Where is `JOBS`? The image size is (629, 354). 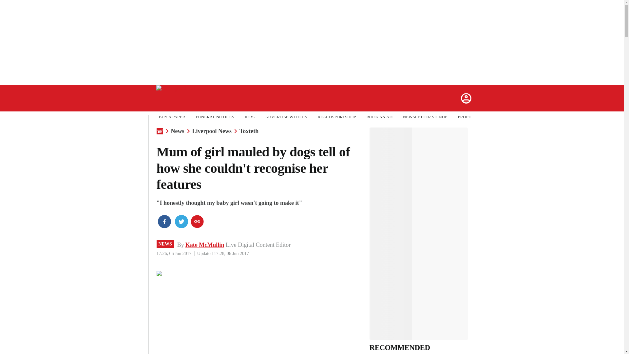 JOBS is located at coordinates (250, 117).